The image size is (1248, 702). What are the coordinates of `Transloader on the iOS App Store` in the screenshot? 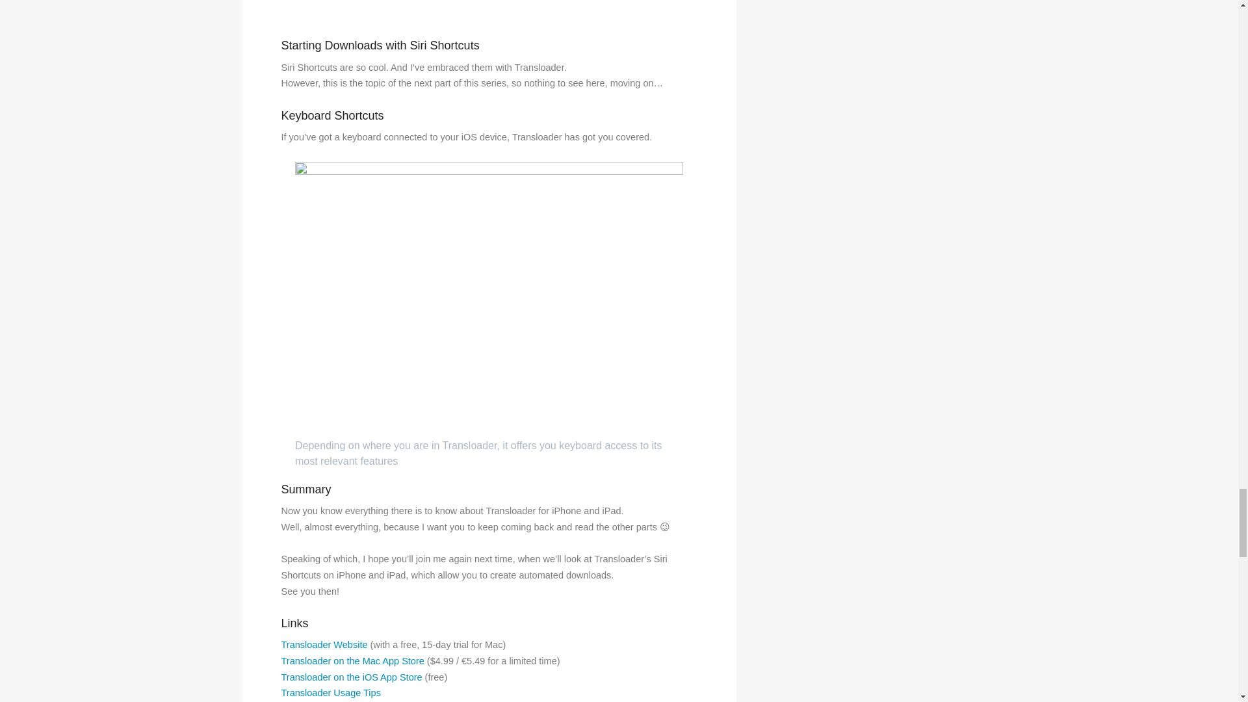 It's located at (351, 677).